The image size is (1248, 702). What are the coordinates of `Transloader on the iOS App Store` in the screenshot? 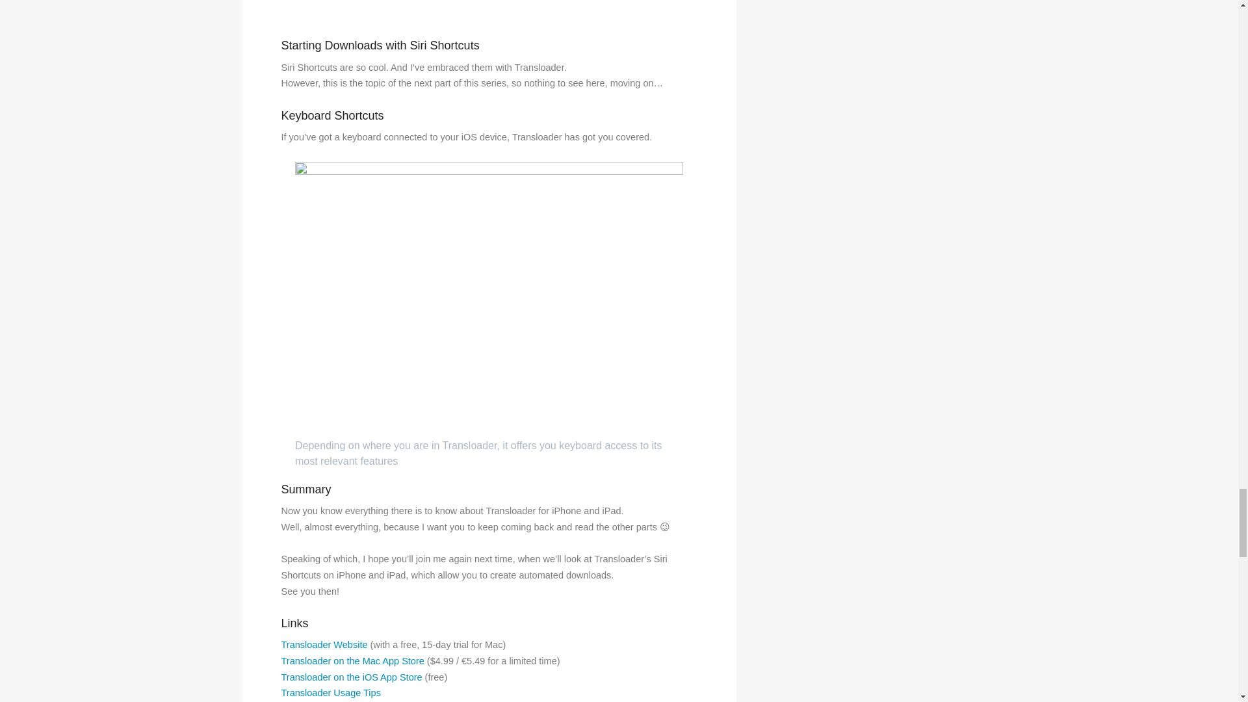 It's located at (351, 677).